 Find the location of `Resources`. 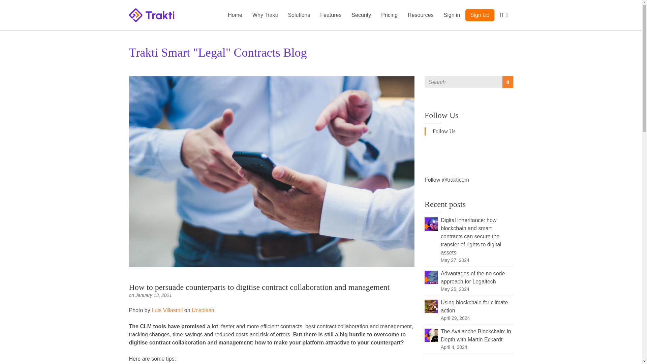

Resources is located at coordinates (421, 15).